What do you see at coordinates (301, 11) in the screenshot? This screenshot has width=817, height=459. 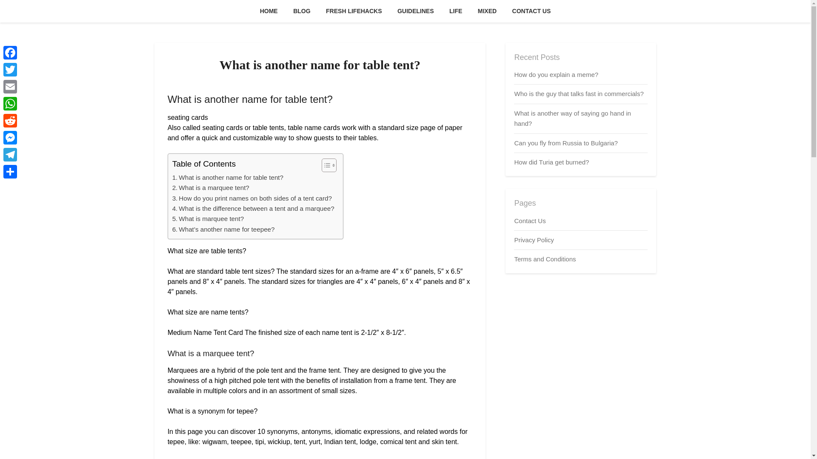 I see `BLOG` at bounding box center [301, 11].